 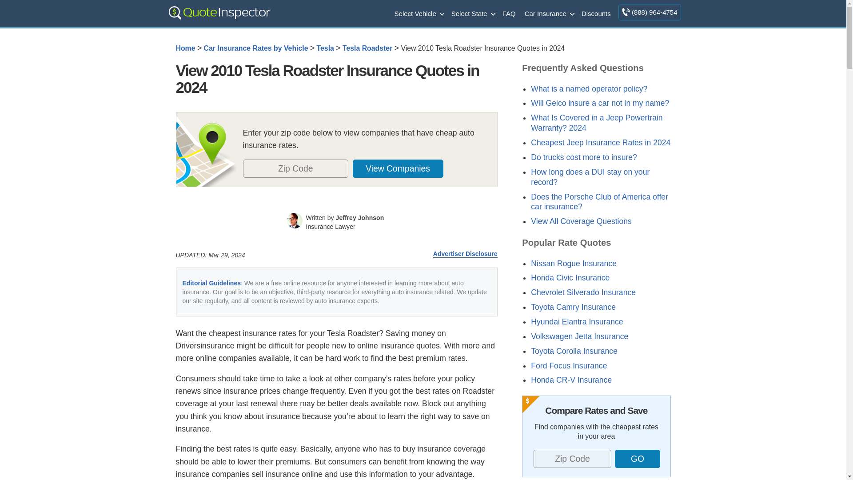 I want to click on Tesla Roadster, so click(x=367, y=48).